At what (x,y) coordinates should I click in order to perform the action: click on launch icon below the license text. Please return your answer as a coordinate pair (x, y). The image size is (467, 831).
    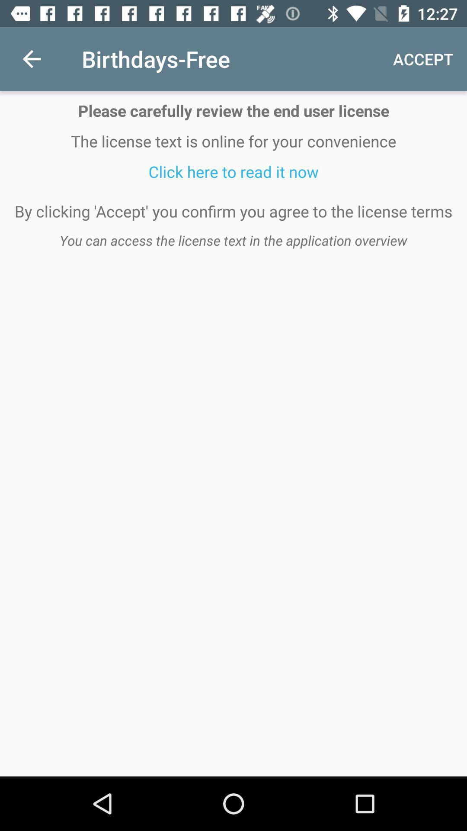
    Looking at the image, I should click on (233, 171).